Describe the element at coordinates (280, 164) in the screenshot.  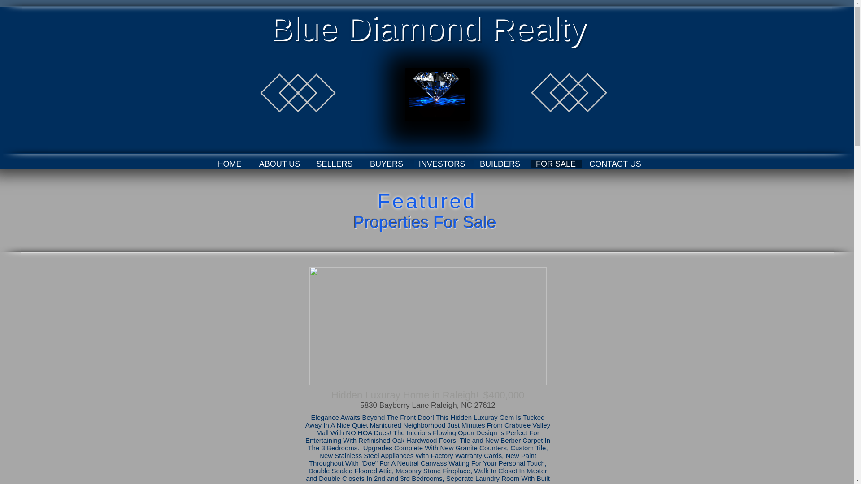
I see `ABOUT US` at that location.